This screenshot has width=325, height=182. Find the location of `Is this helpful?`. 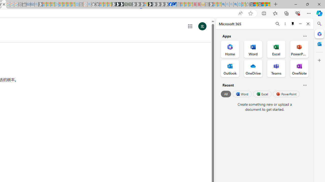

Is this helpful? is located at coordinates (305, 85).